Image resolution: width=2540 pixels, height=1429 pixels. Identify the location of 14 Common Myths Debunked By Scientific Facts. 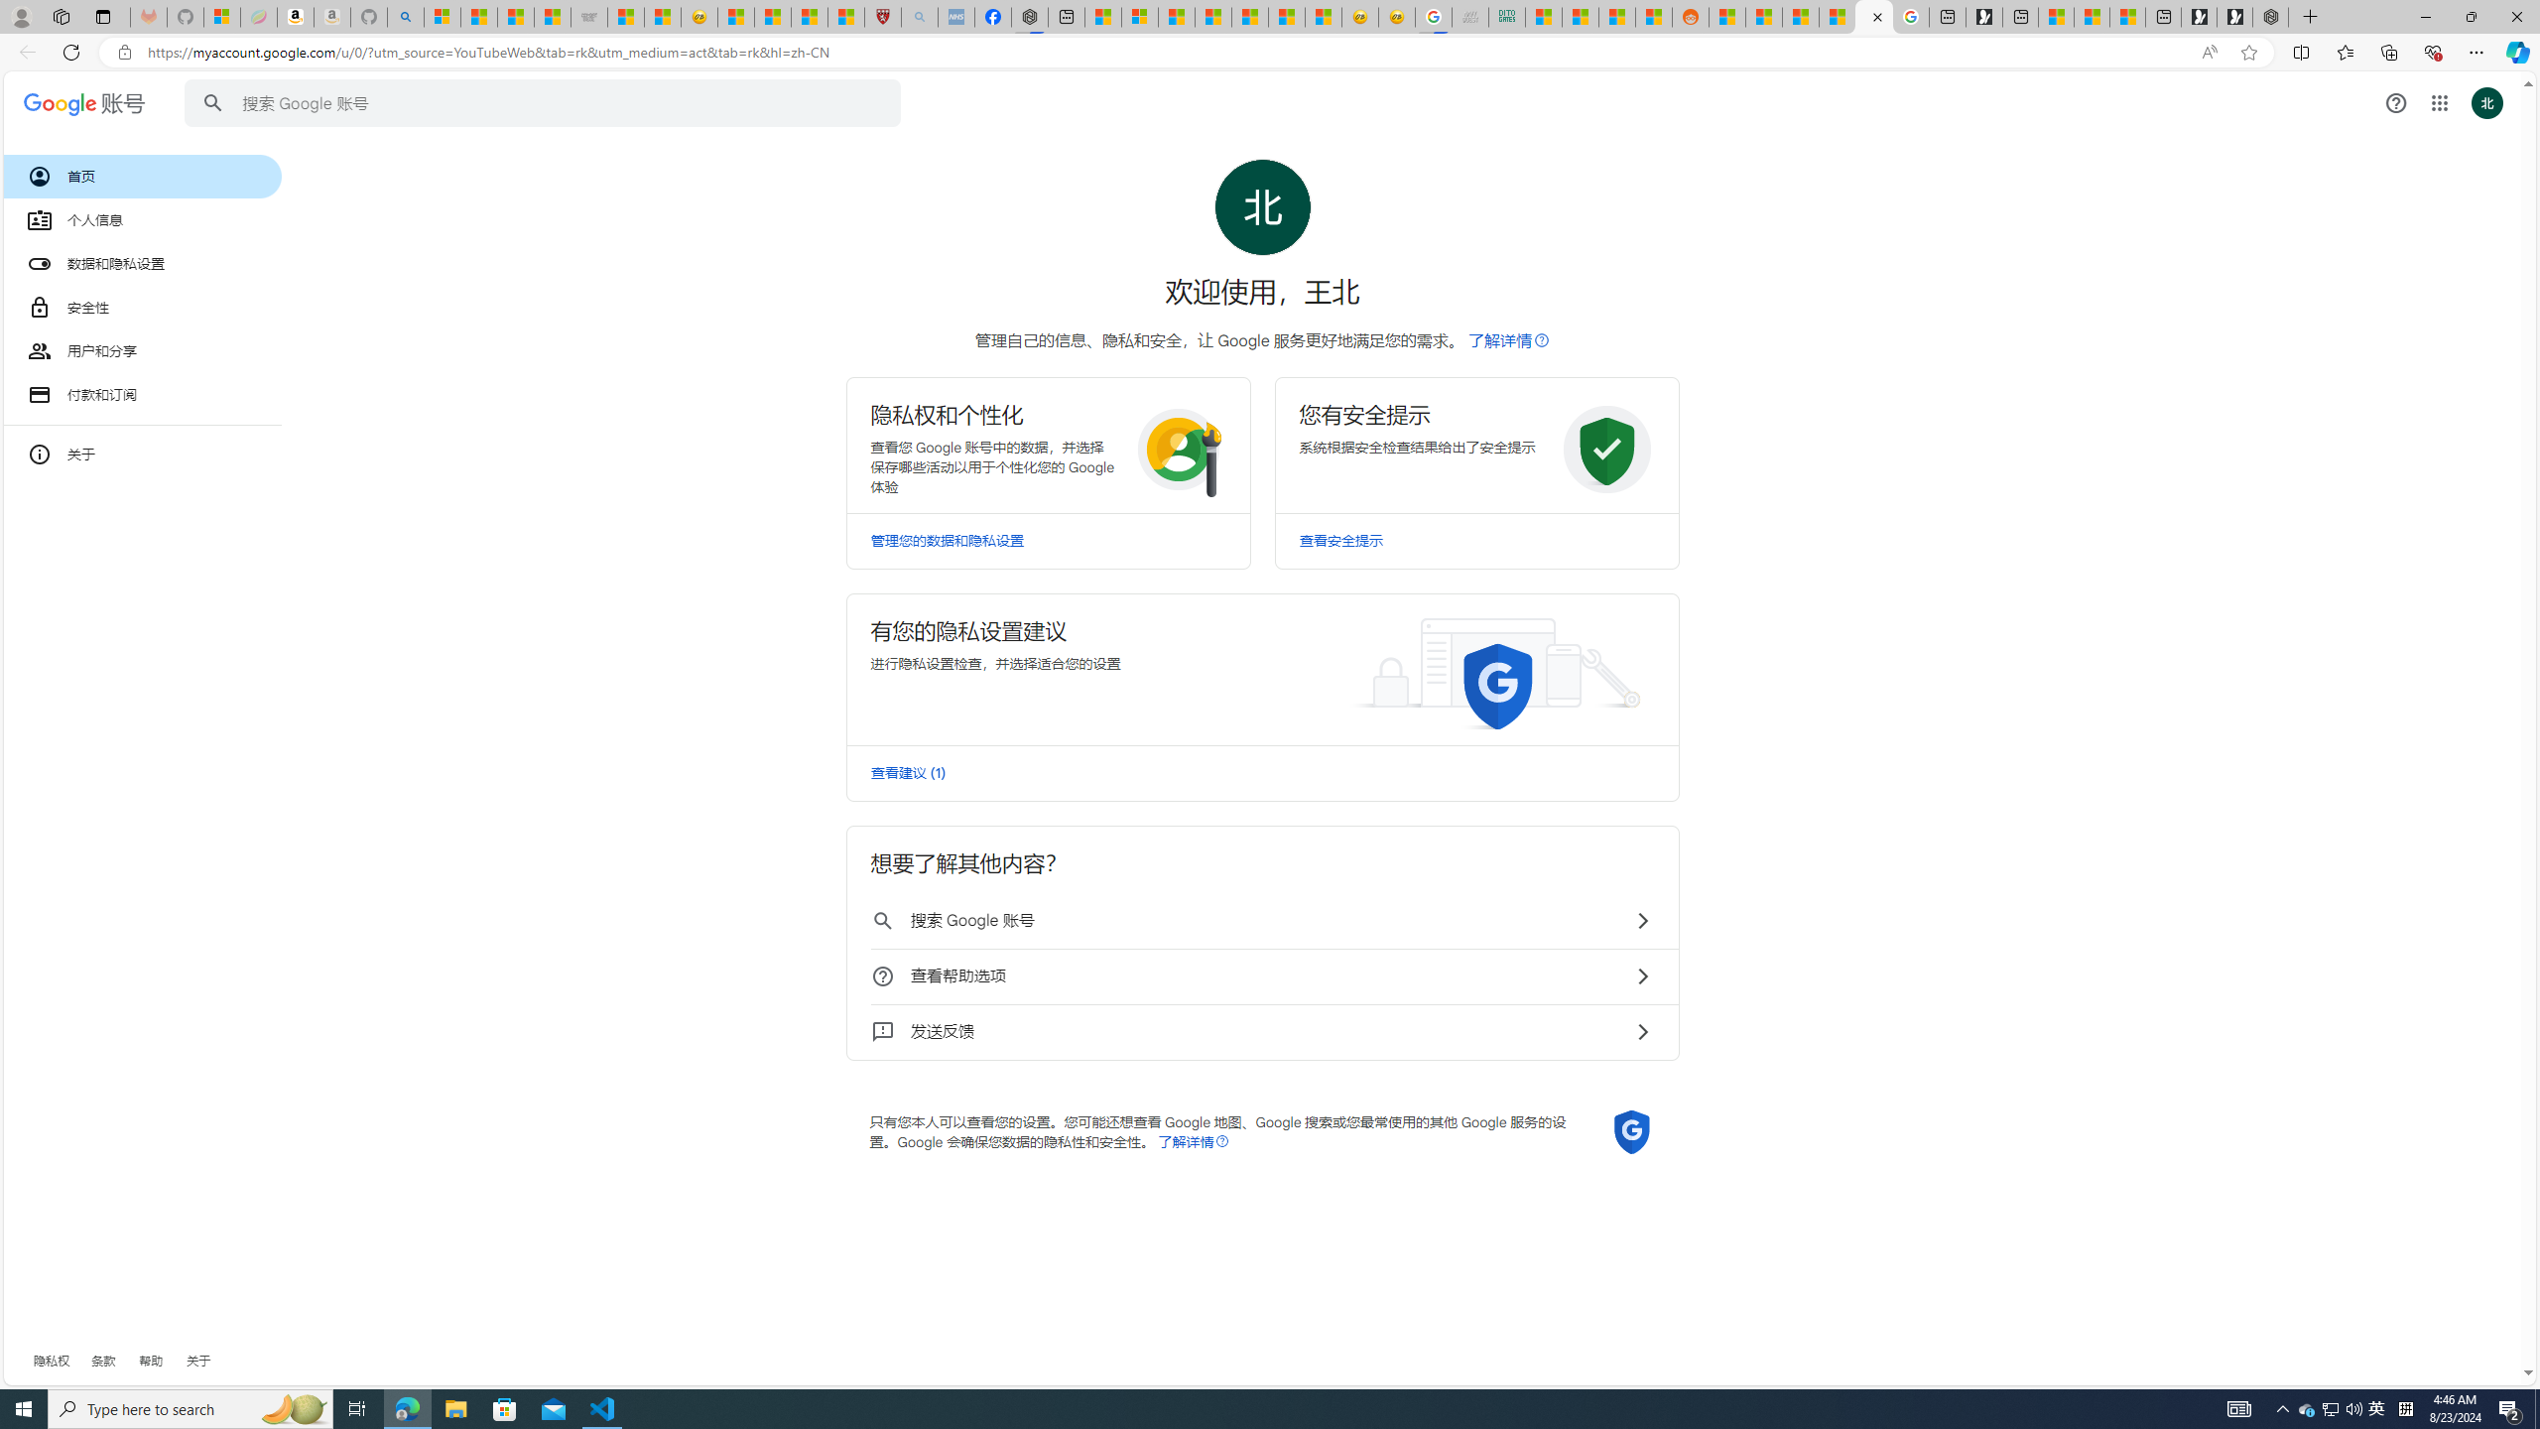
(1212, 17).